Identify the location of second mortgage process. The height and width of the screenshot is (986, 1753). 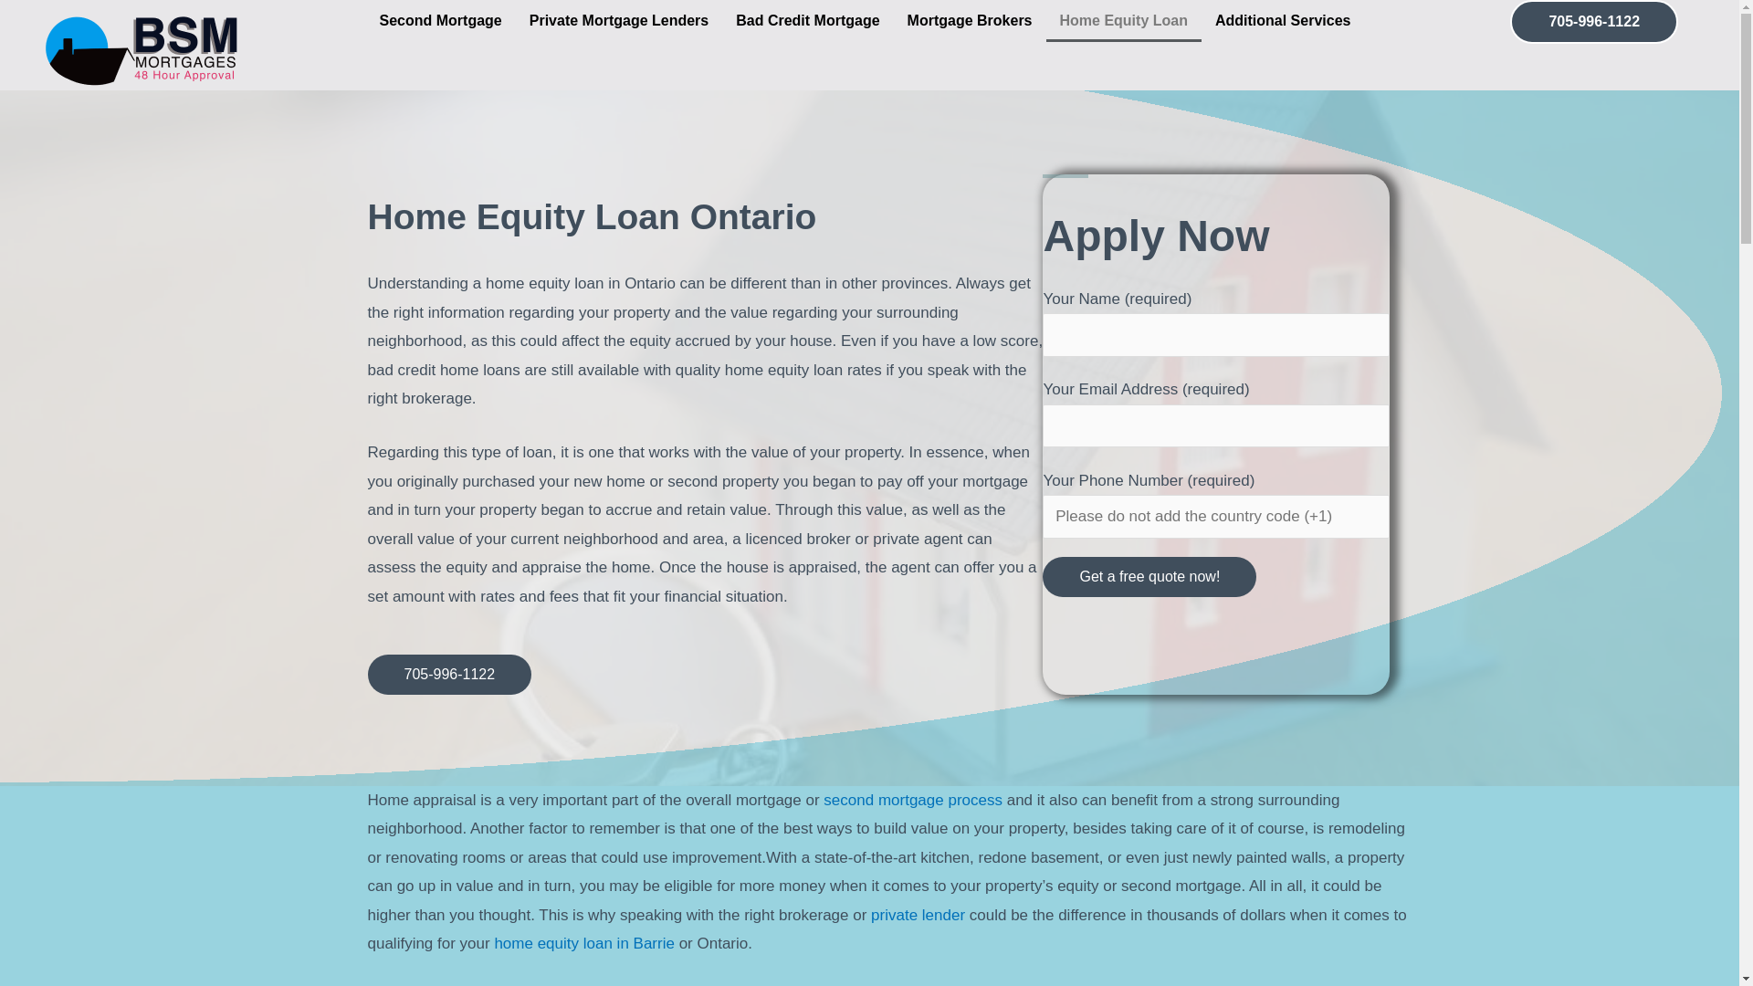
(913, 800).